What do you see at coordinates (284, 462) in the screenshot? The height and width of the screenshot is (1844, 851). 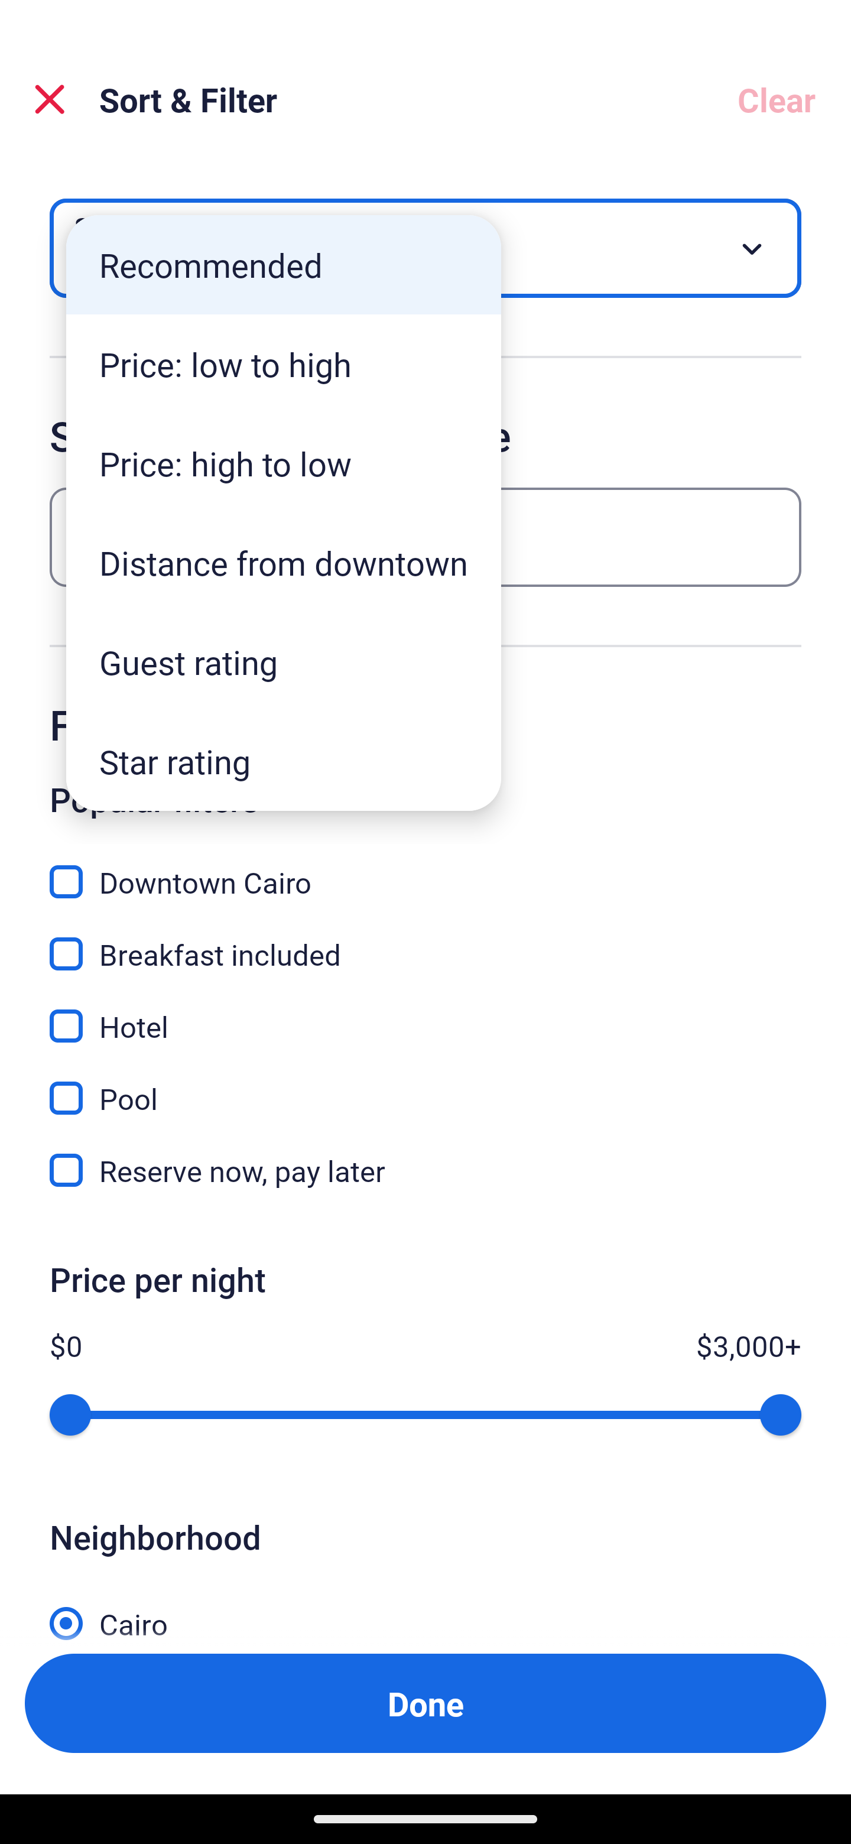 I see `Price: high to low` at bounding box center [284, 462].